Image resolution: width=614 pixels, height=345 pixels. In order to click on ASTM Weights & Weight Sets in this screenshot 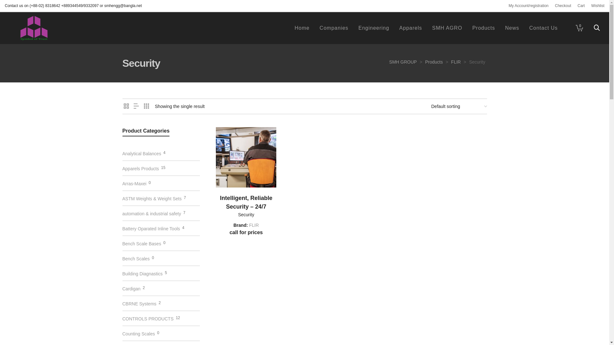, I will do `click(152, 198)`.